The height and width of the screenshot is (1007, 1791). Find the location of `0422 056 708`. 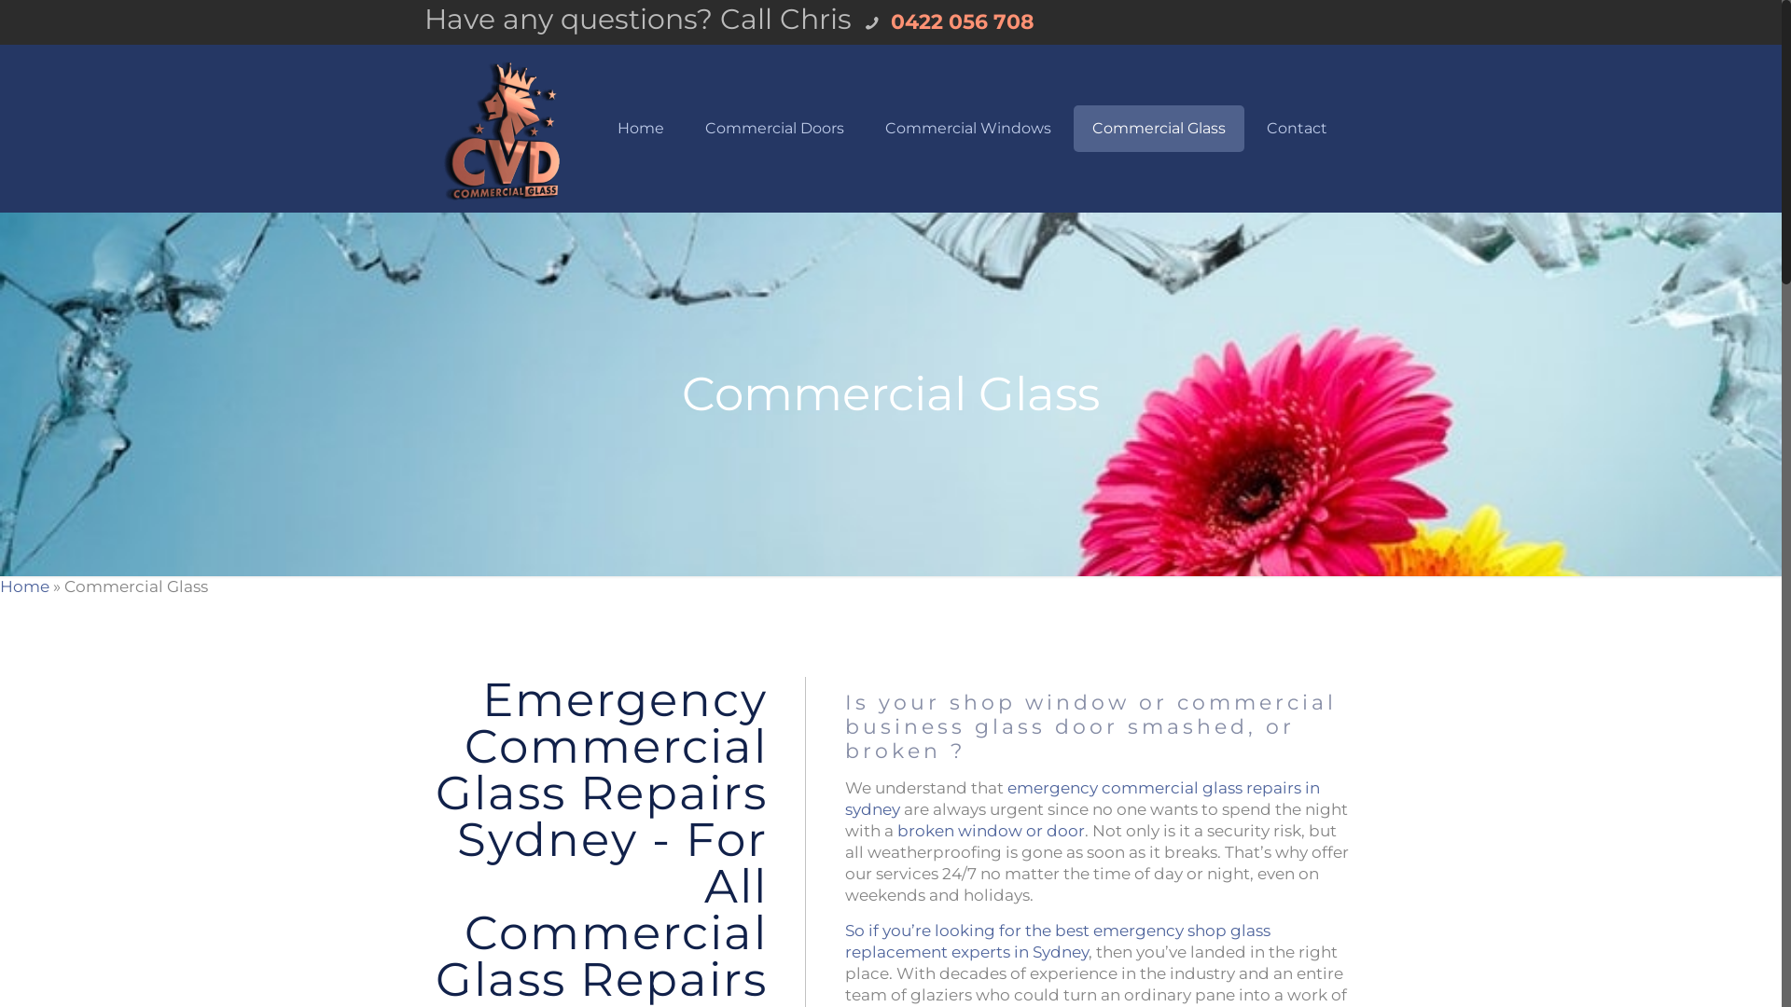

0422 056 708 is located at coordinates (960, 22).